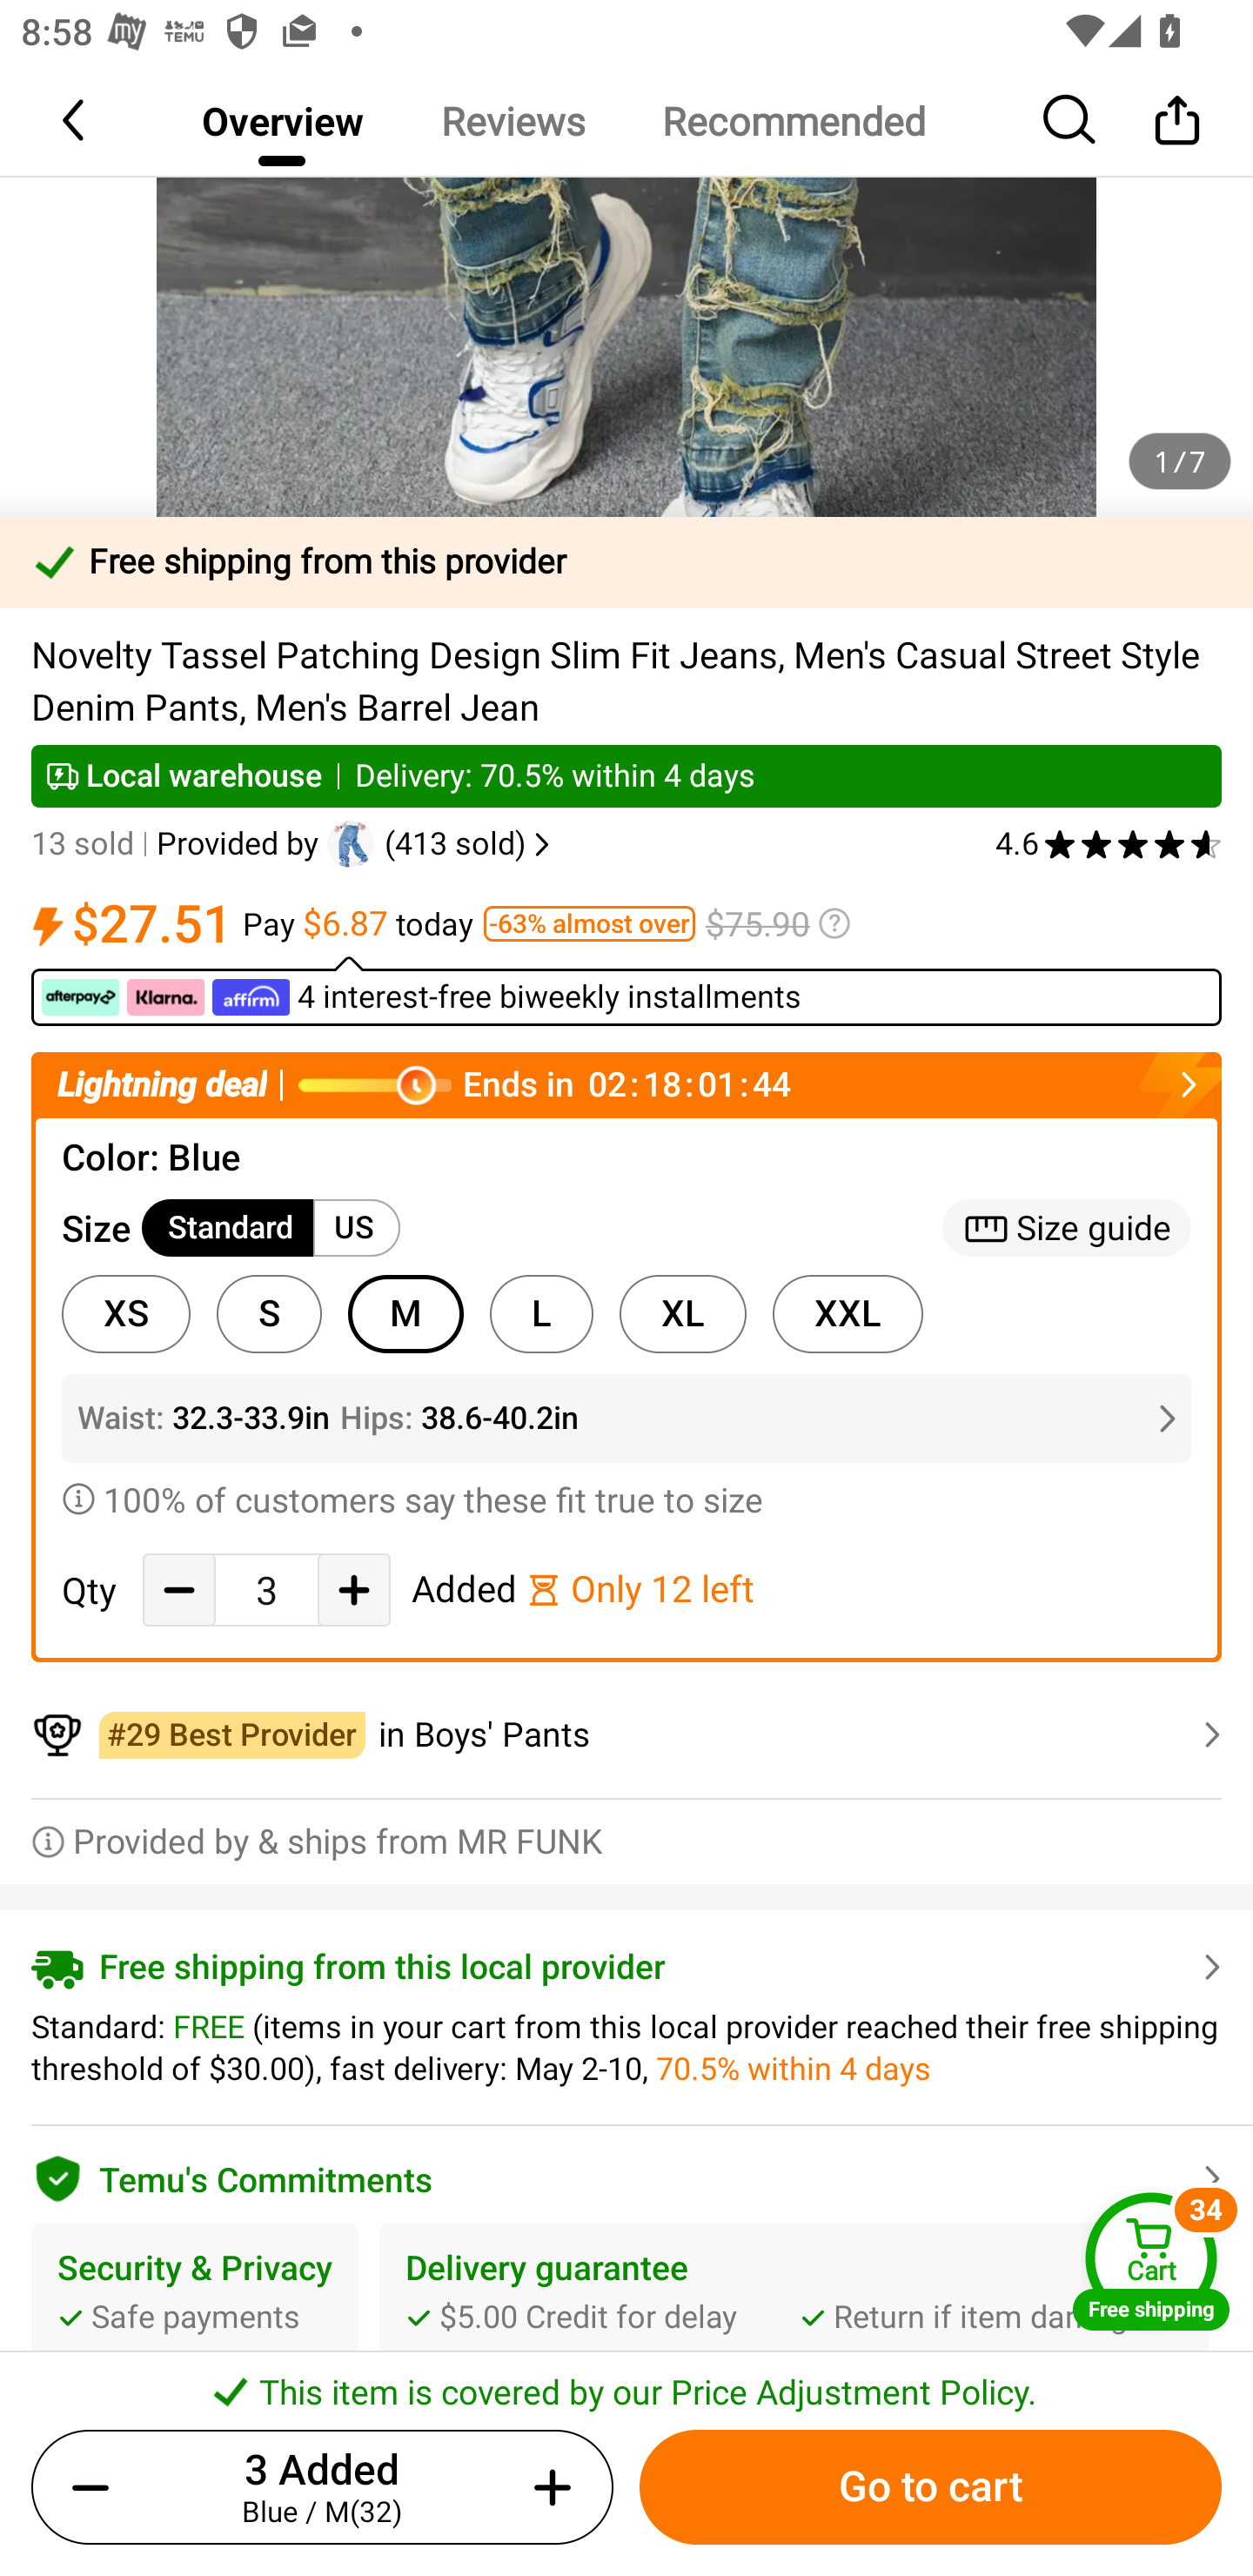 This screenshot has width=1253, height=2576. What do you see at coordinates (626, 1499) in the screenshot?
I see `  100% of customers say these fit true to size` at bounding box center [626, 1499].